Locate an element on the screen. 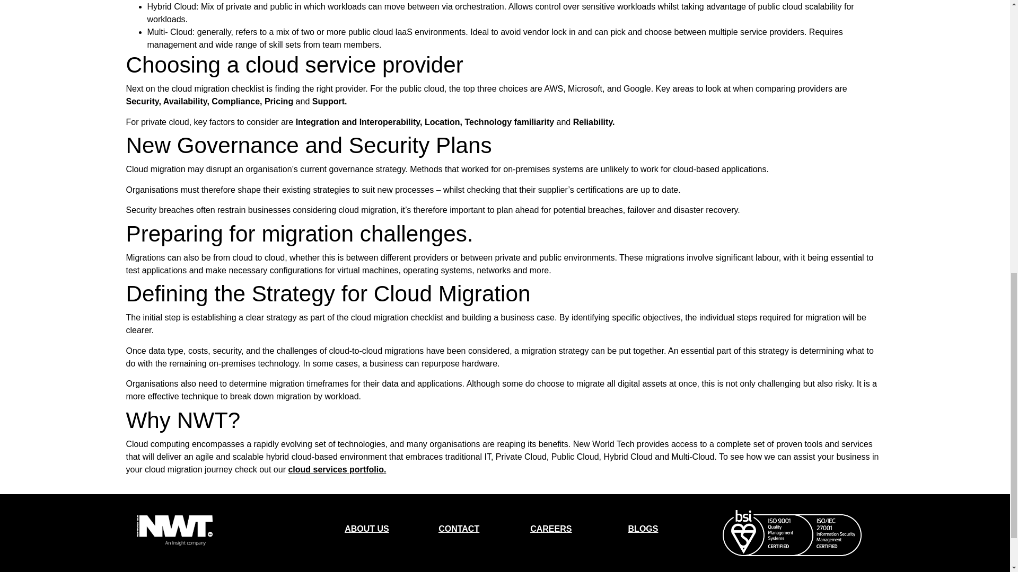  CONTACT is located at coordinates (459, 529).